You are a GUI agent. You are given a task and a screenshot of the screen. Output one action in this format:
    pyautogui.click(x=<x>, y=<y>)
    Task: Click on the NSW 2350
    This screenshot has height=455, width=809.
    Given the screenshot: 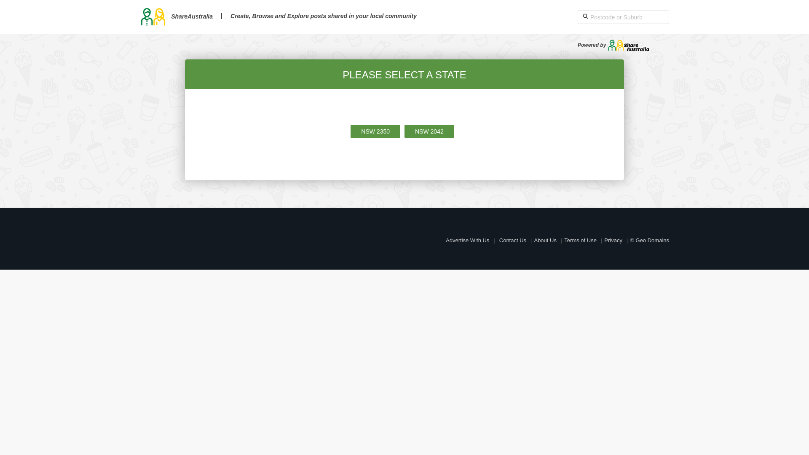 What is the action you would take?
    pyautogui.click(x=375, y=131)
    